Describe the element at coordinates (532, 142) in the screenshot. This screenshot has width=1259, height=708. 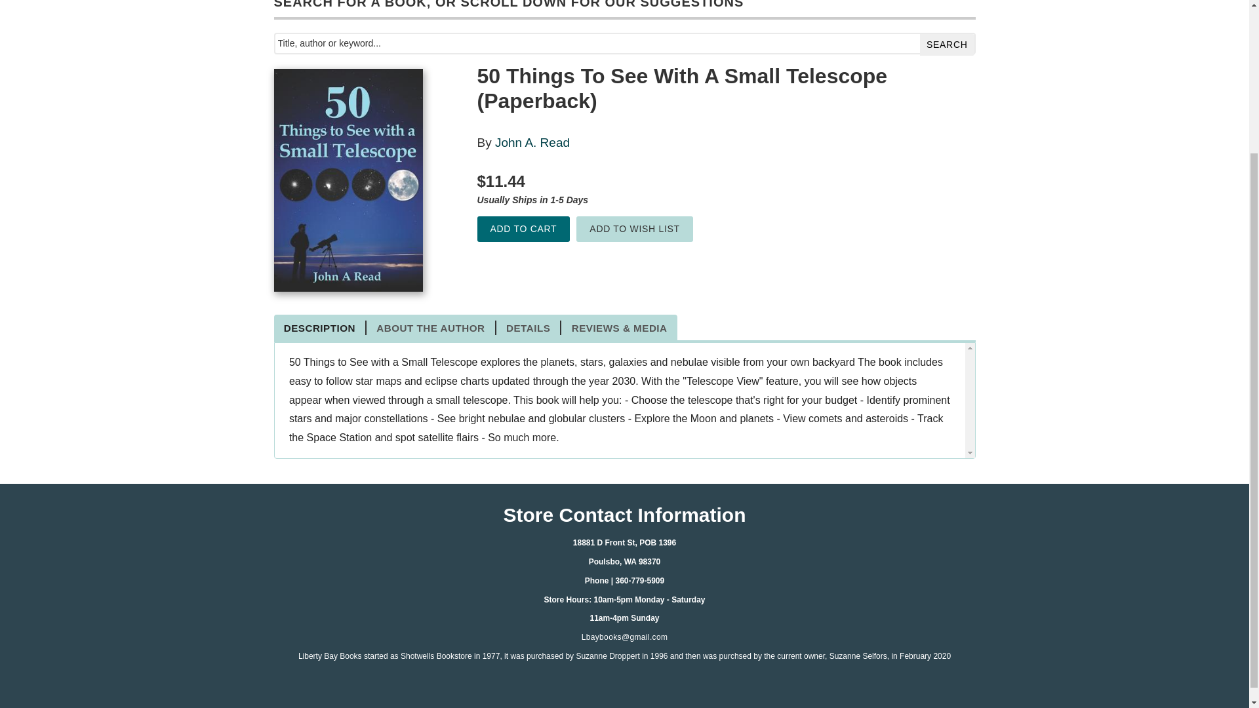
I see `John A. Read` at that location.